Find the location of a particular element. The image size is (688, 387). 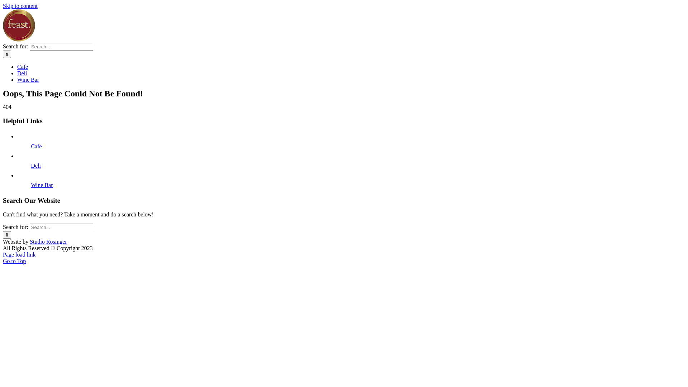

Deli is located at coordinates (22, 73).